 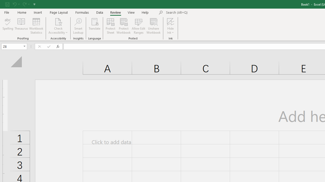 What do you see at coordinates (7, 12) in the screenshot?
I see `File Tab` at bounding box center [7, 12].